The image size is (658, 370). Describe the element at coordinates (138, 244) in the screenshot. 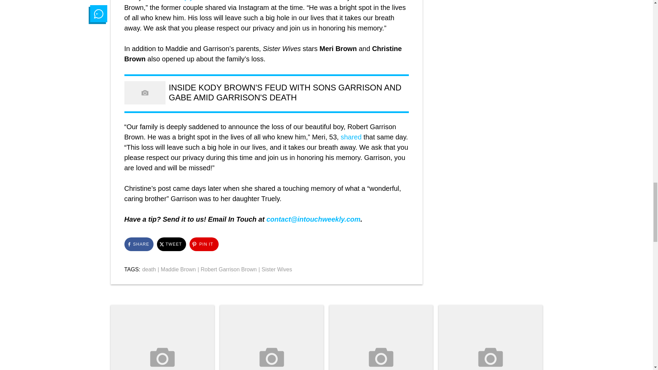

I see `Click to share on Facebook` at that location.